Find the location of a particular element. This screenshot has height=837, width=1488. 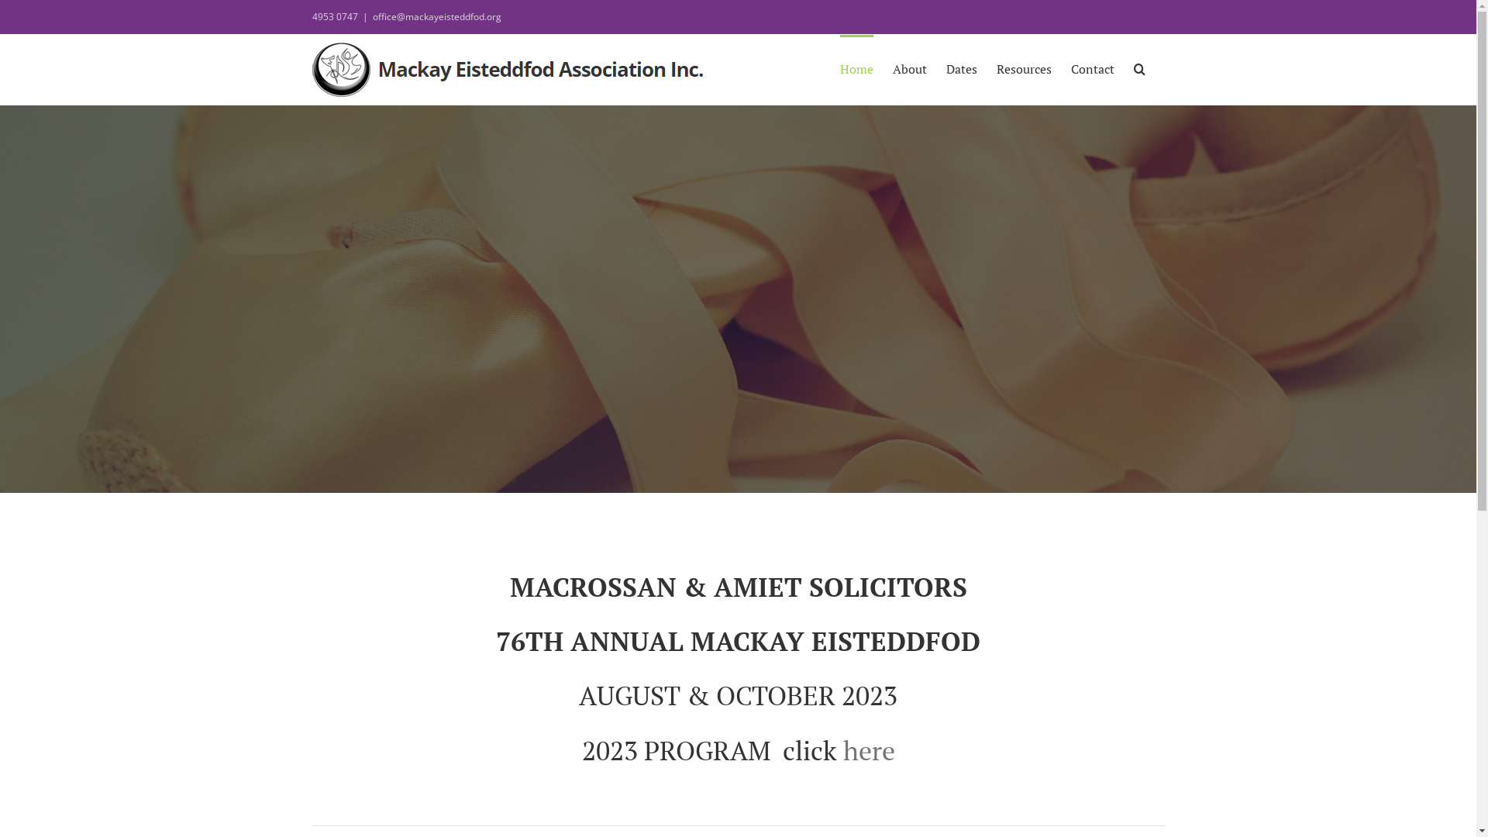

Contact is located at coordinates (1093, 67).